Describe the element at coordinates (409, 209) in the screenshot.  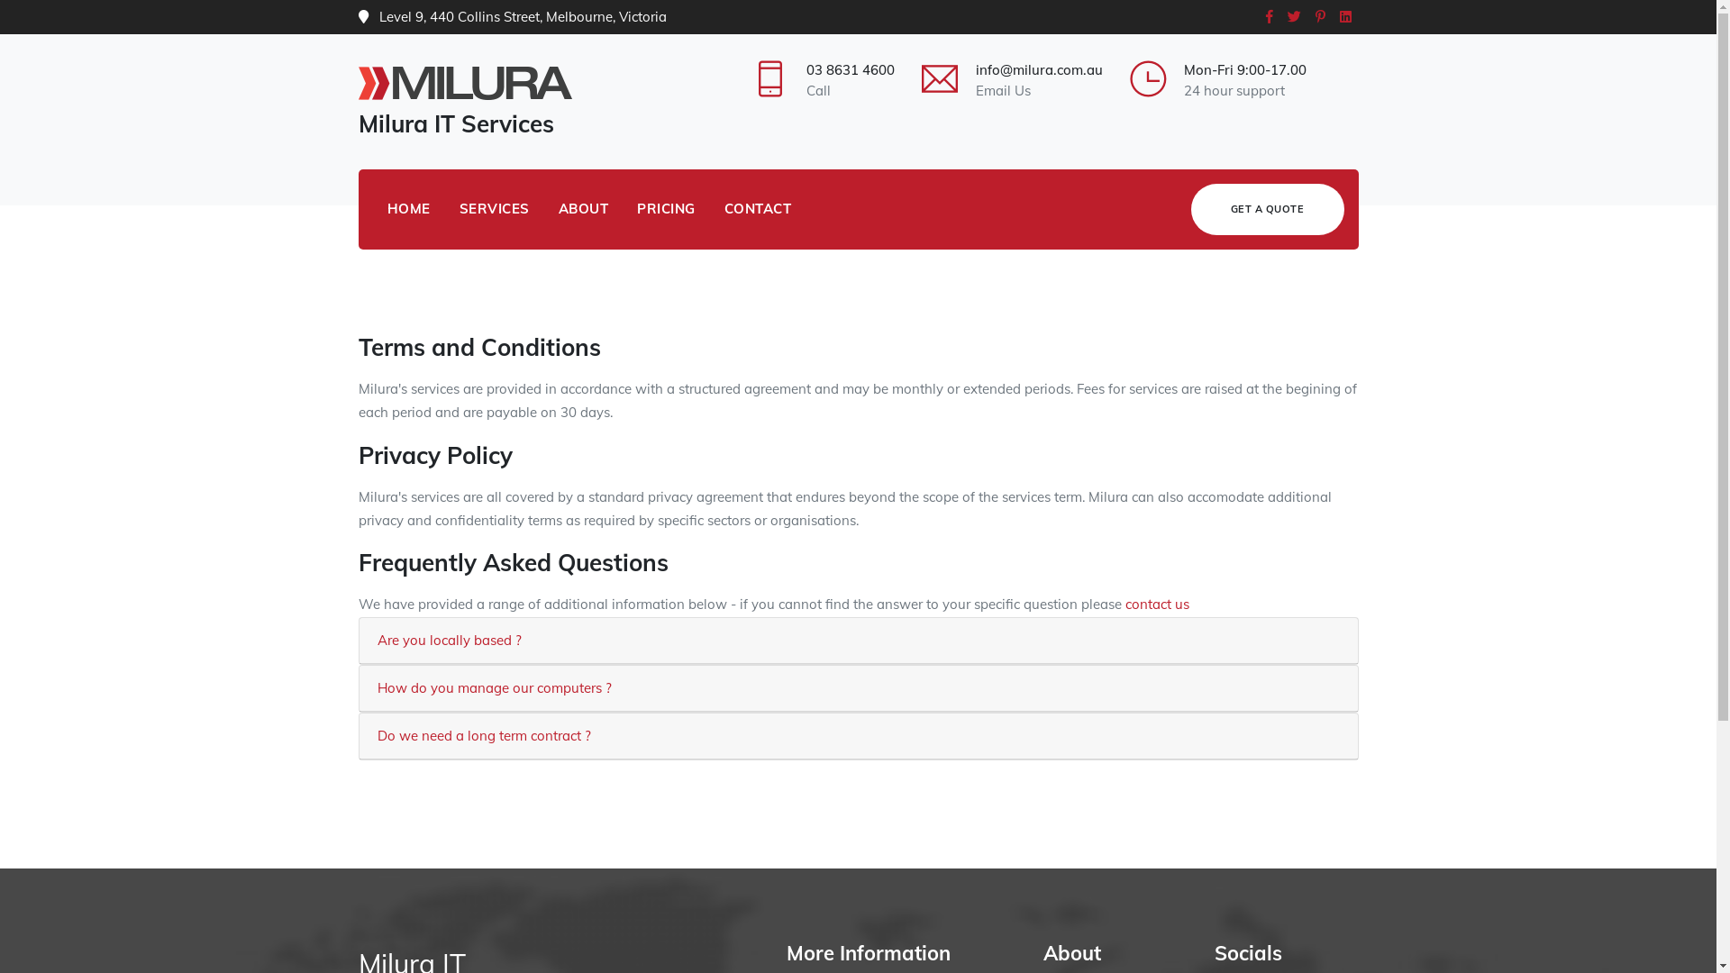
I see `HOME` at that location.